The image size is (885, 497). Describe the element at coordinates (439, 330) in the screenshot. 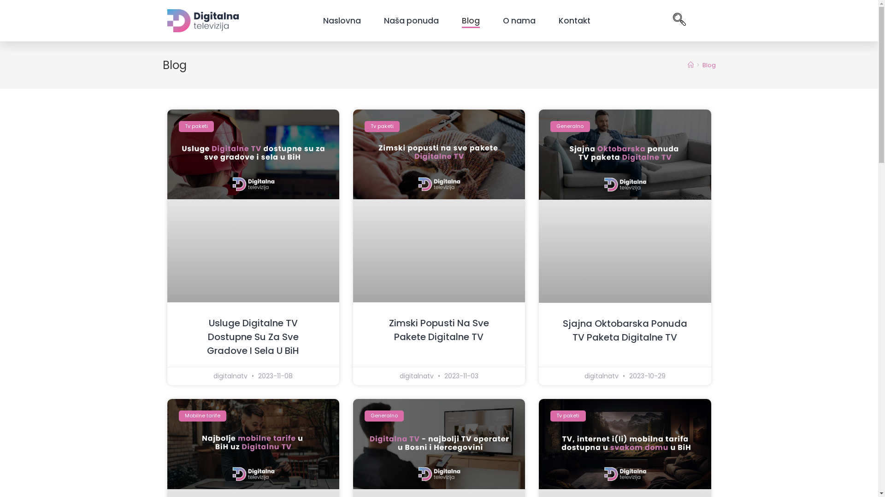

I see `Zimski Popusti Na Sve Pakete Digitalne TV` at that location.